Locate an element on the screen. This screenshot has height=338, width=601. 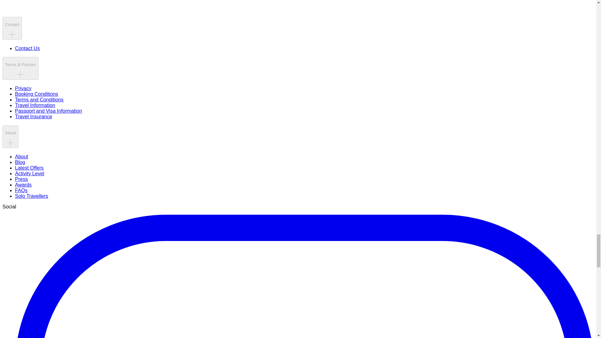
Travel Information is located at coordinates (35, 105).